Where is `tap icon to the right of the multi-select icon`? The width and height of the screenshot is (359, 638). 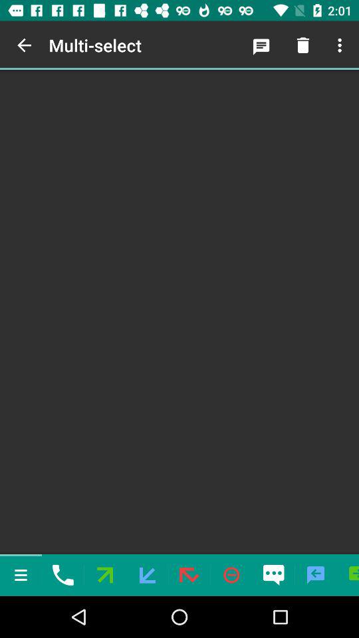
tap icon to the right of the multi-select icon is located at coordinates (261, 45).